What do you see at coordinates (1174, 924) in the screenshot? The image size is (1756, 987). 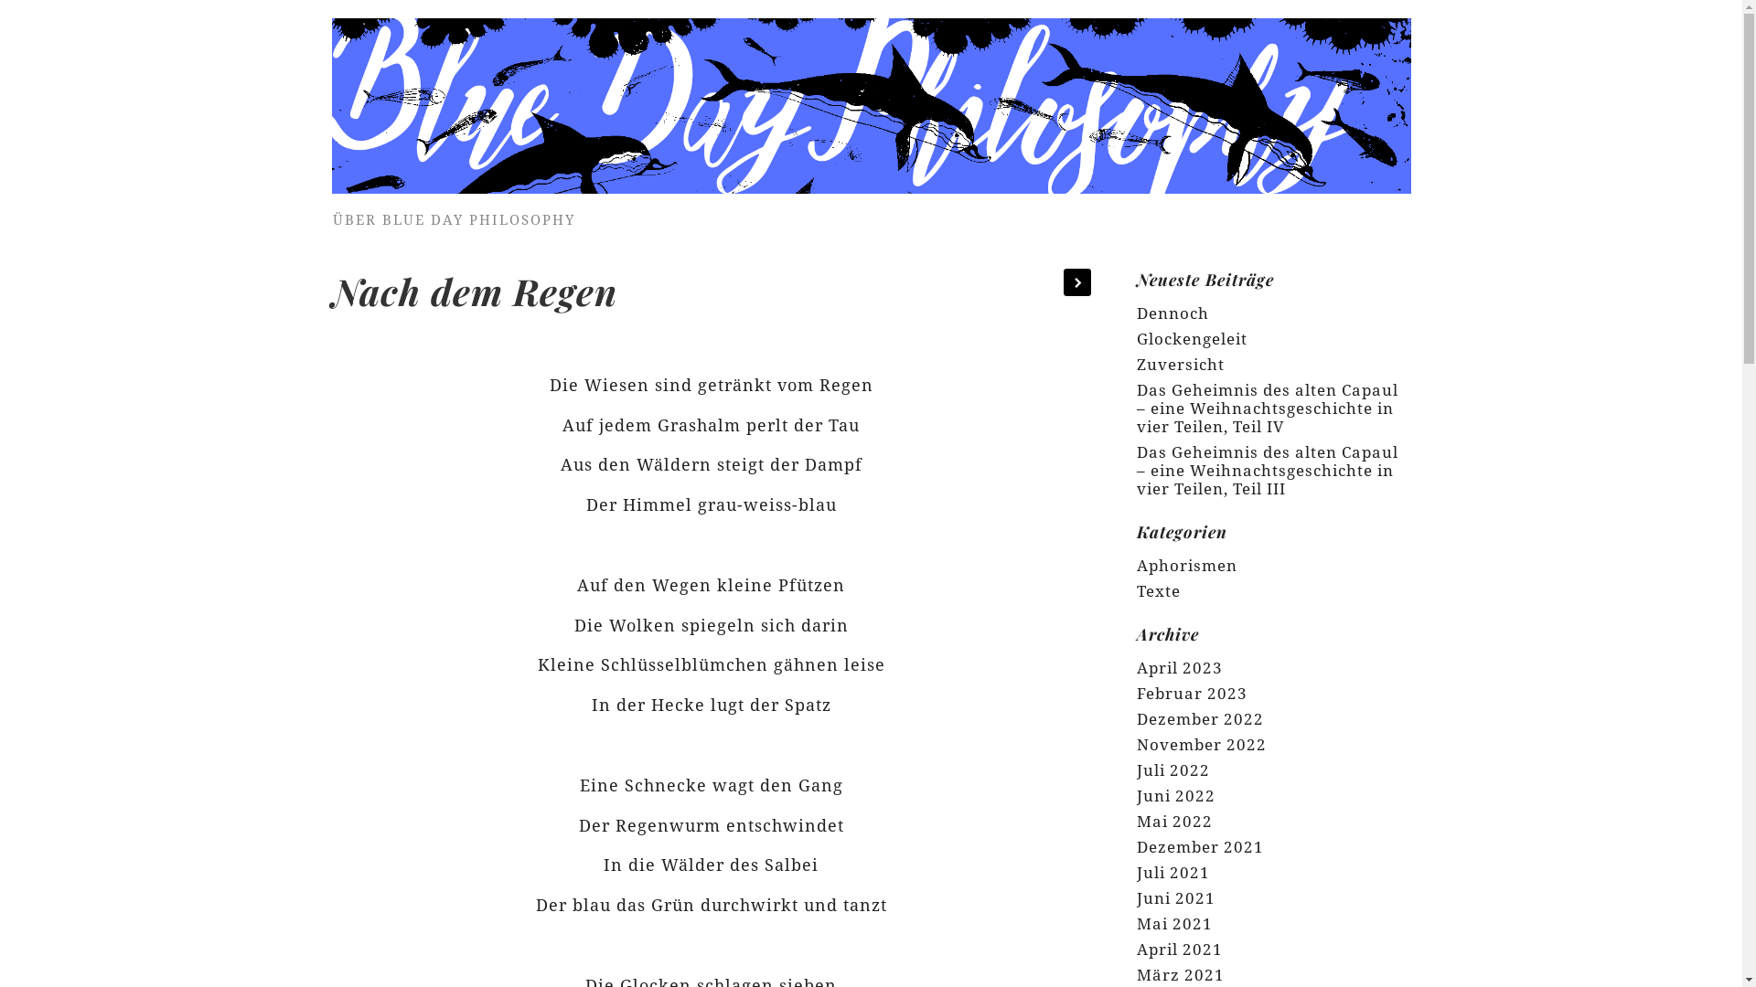 I see `Mai 2021` at bounding box center [1174, 924].